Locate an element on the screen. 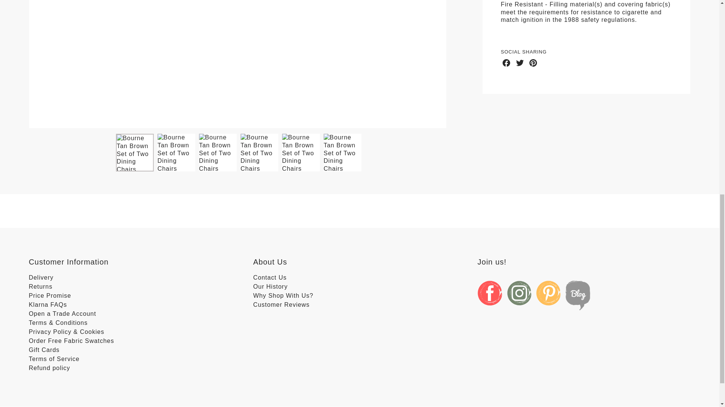 This screenshot has height=407, width=725. Tweet on Twitter is located at coordinates (520, 63).